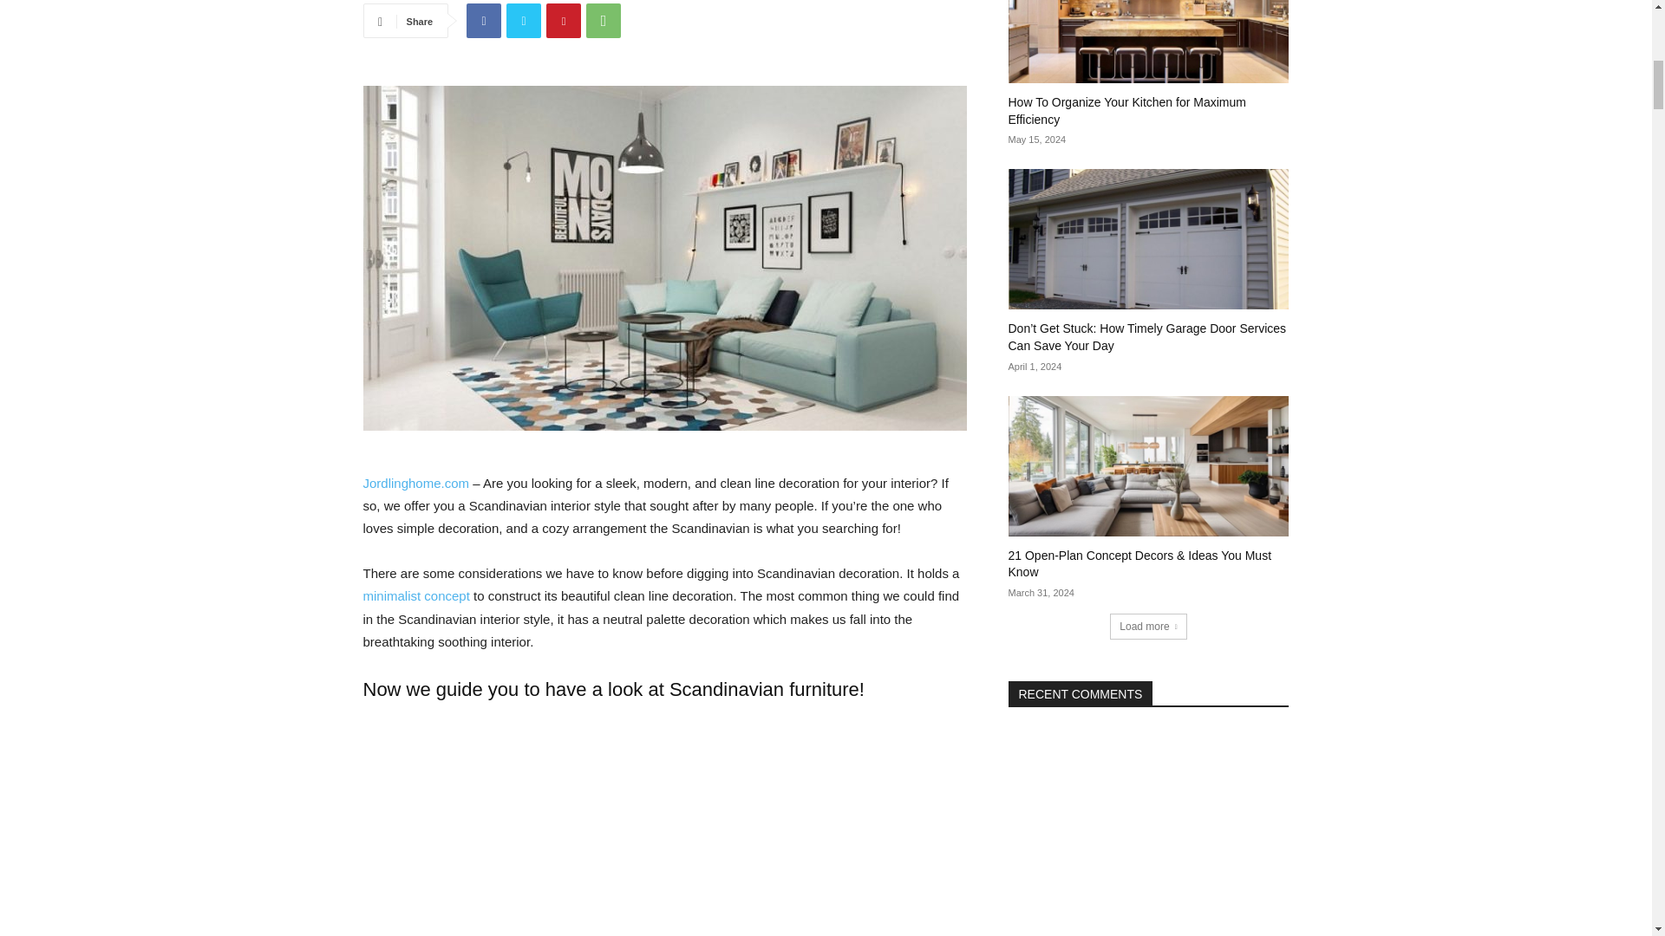 Image resolution: width=1665 pixels, height=936 pixels. What do you see at coordinates (524, 21) in the screenshot?
I see `Twitter` at bounding box center [524, 21].